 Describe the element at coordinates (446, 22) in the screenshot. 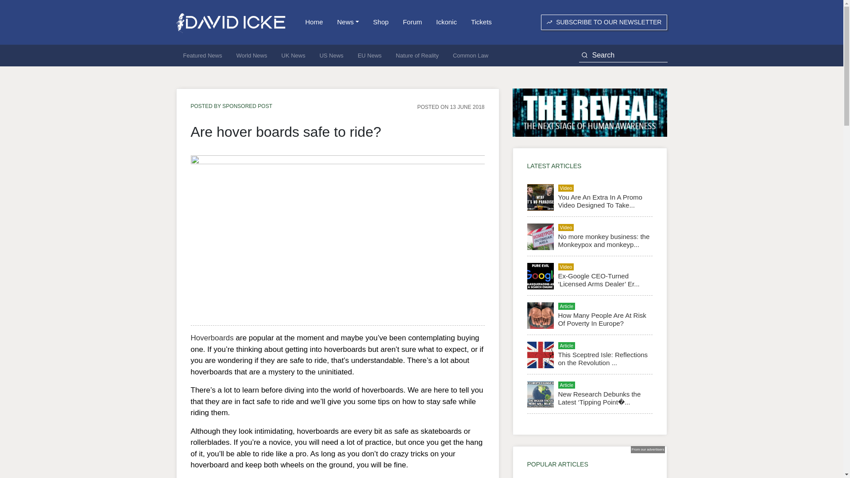

I see `Ickonic` at that location.